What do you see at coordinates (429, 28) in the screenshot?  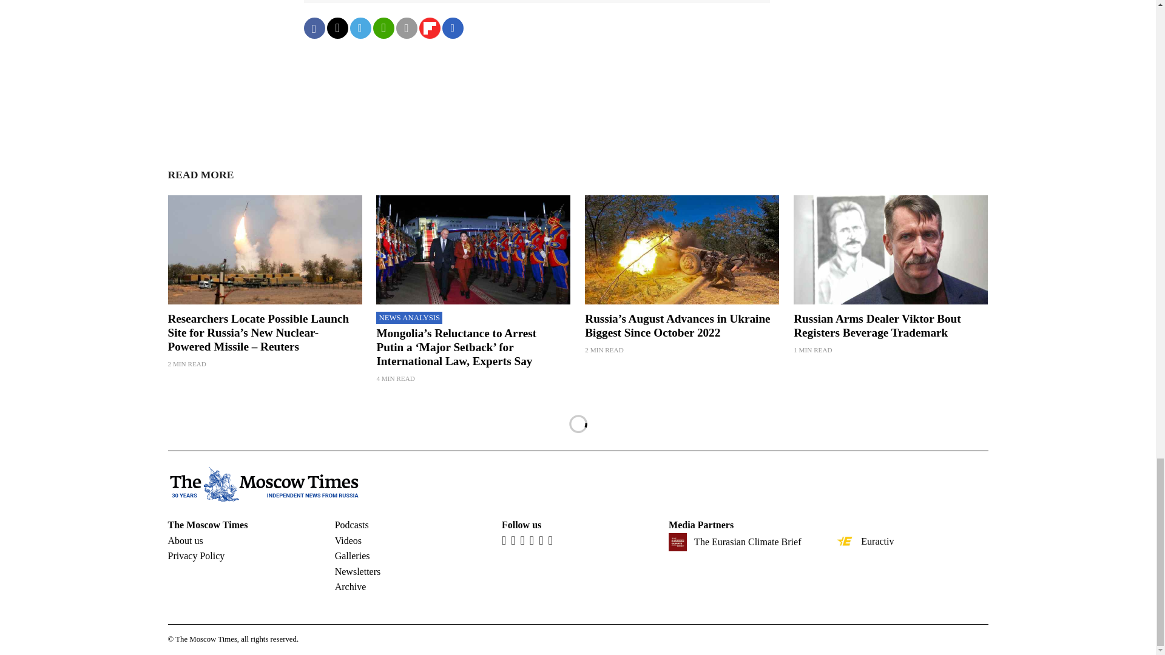 I see `Share on Flipboard` at bounding box center [429, 28].